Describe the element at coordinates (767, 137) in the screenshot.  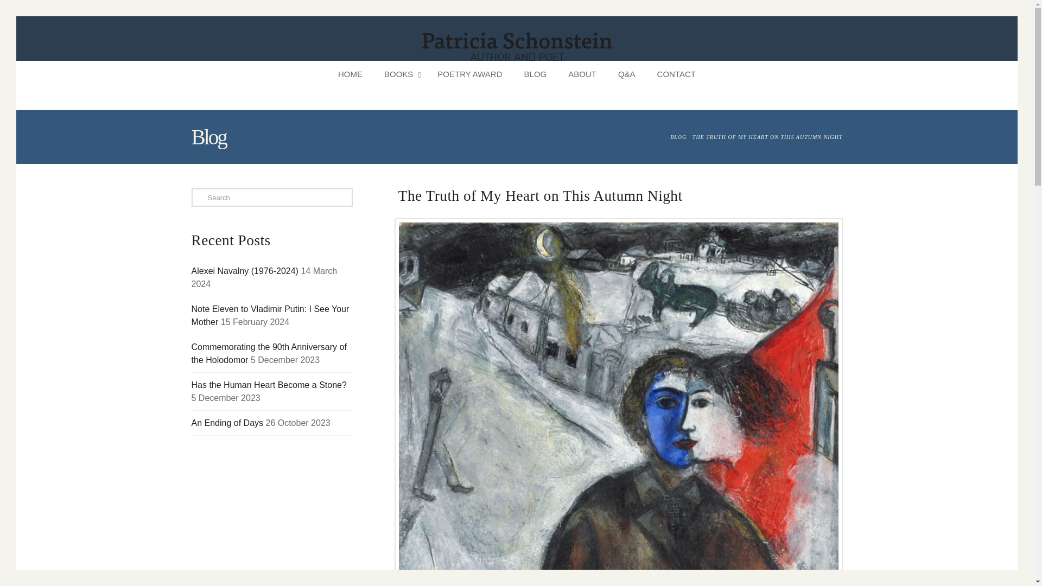
I see `You Are Here` at that location.